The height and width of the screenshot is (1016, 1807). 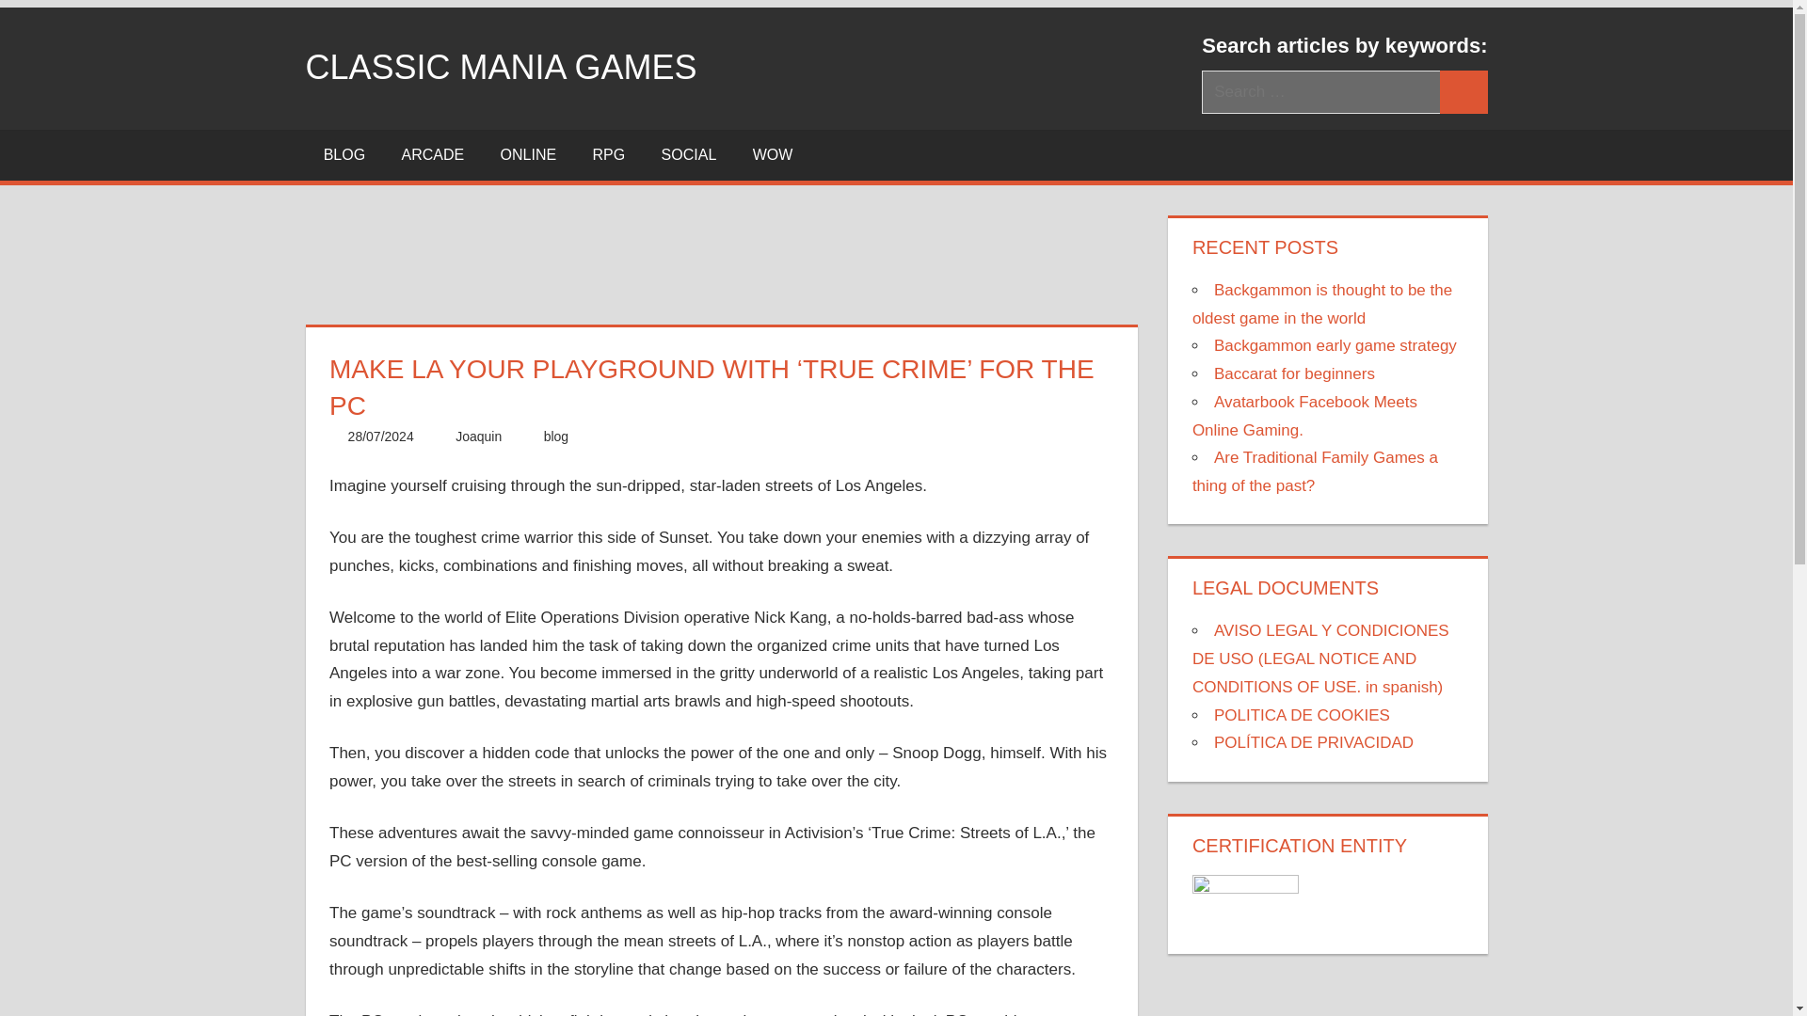 What do you see at coordinates (772, 155) in the screenshot?
I see `WOW` at bounding box center [772, 155].